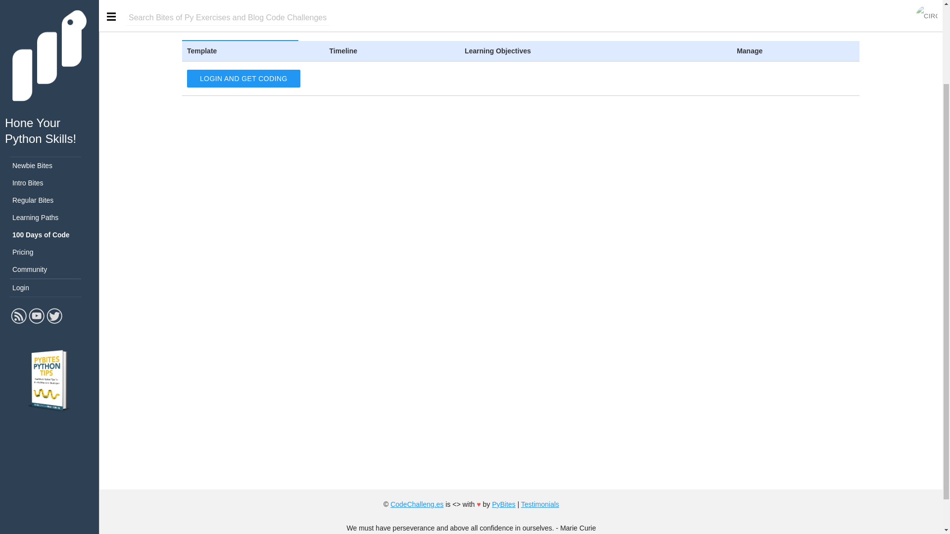  Describe the element at coordinates (54, 224) in the screenshot. I see `Follow us on Twitter ...` at that location.